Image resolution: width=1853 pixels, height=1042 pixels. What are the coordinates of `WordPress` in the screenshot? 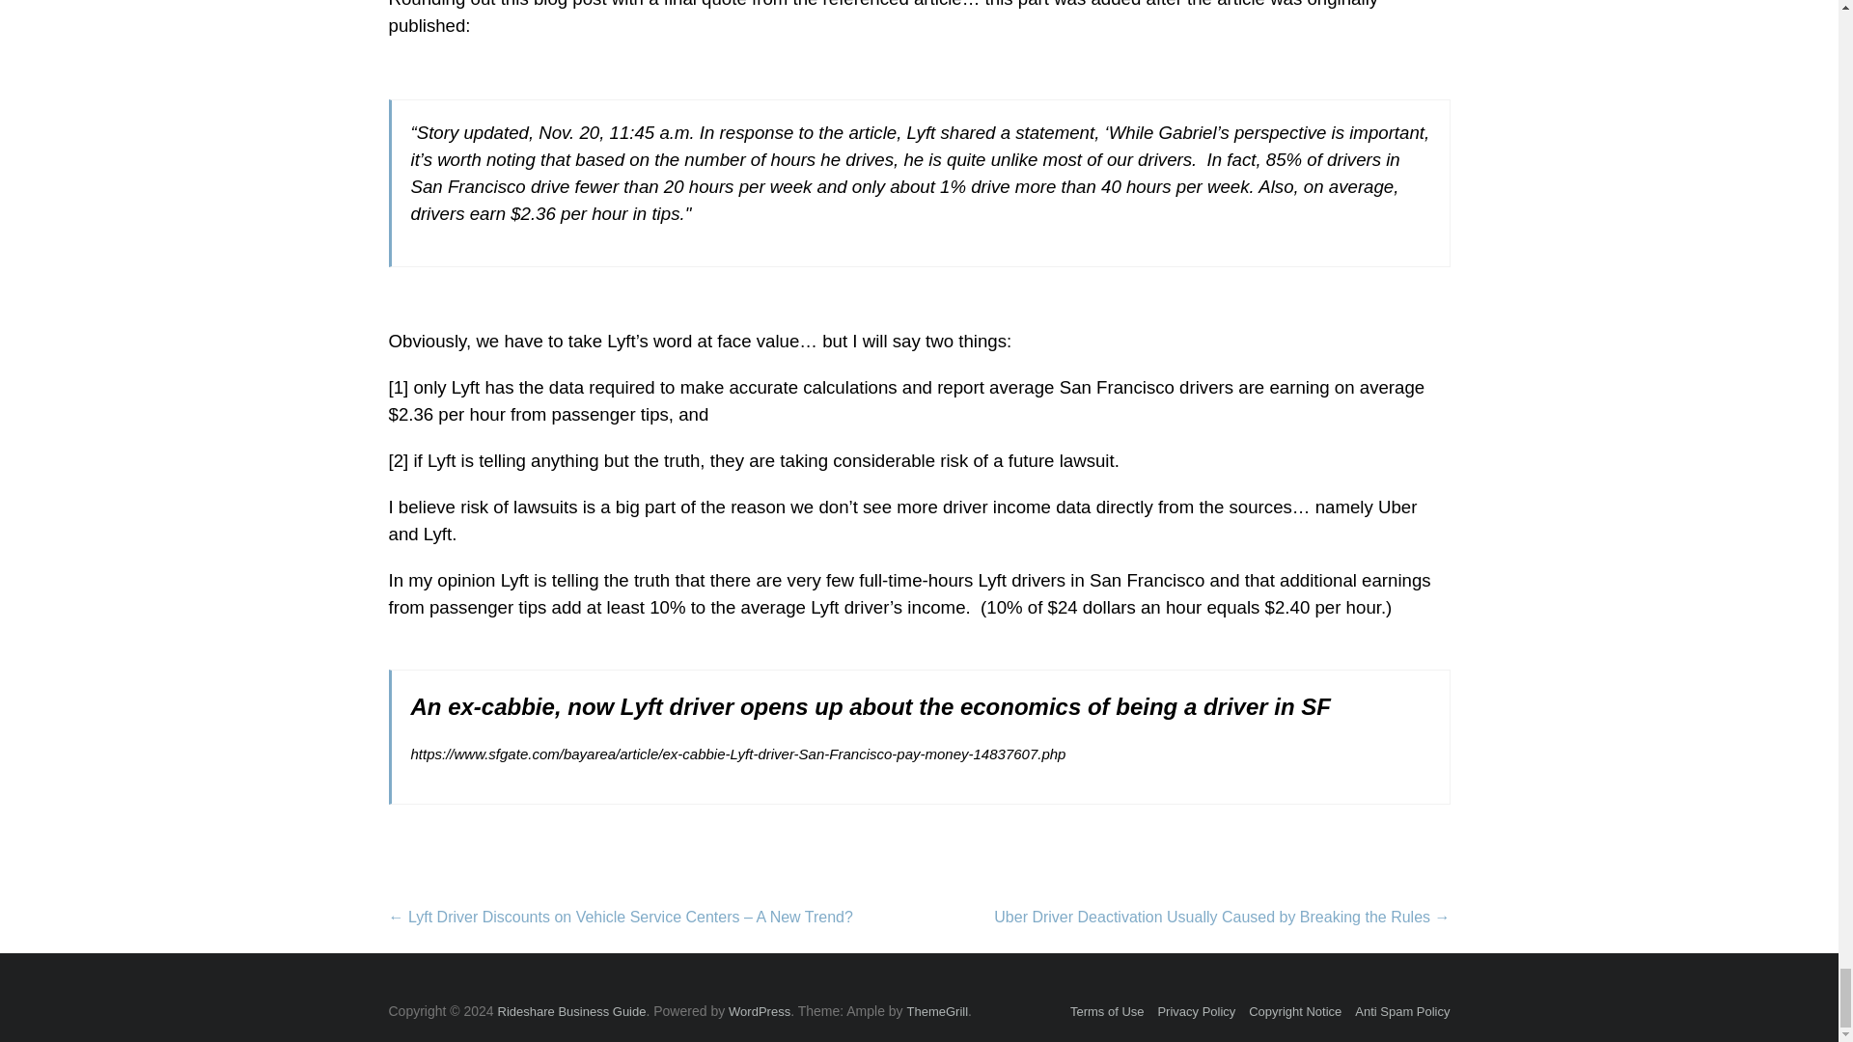 It's located at (759, 1011).